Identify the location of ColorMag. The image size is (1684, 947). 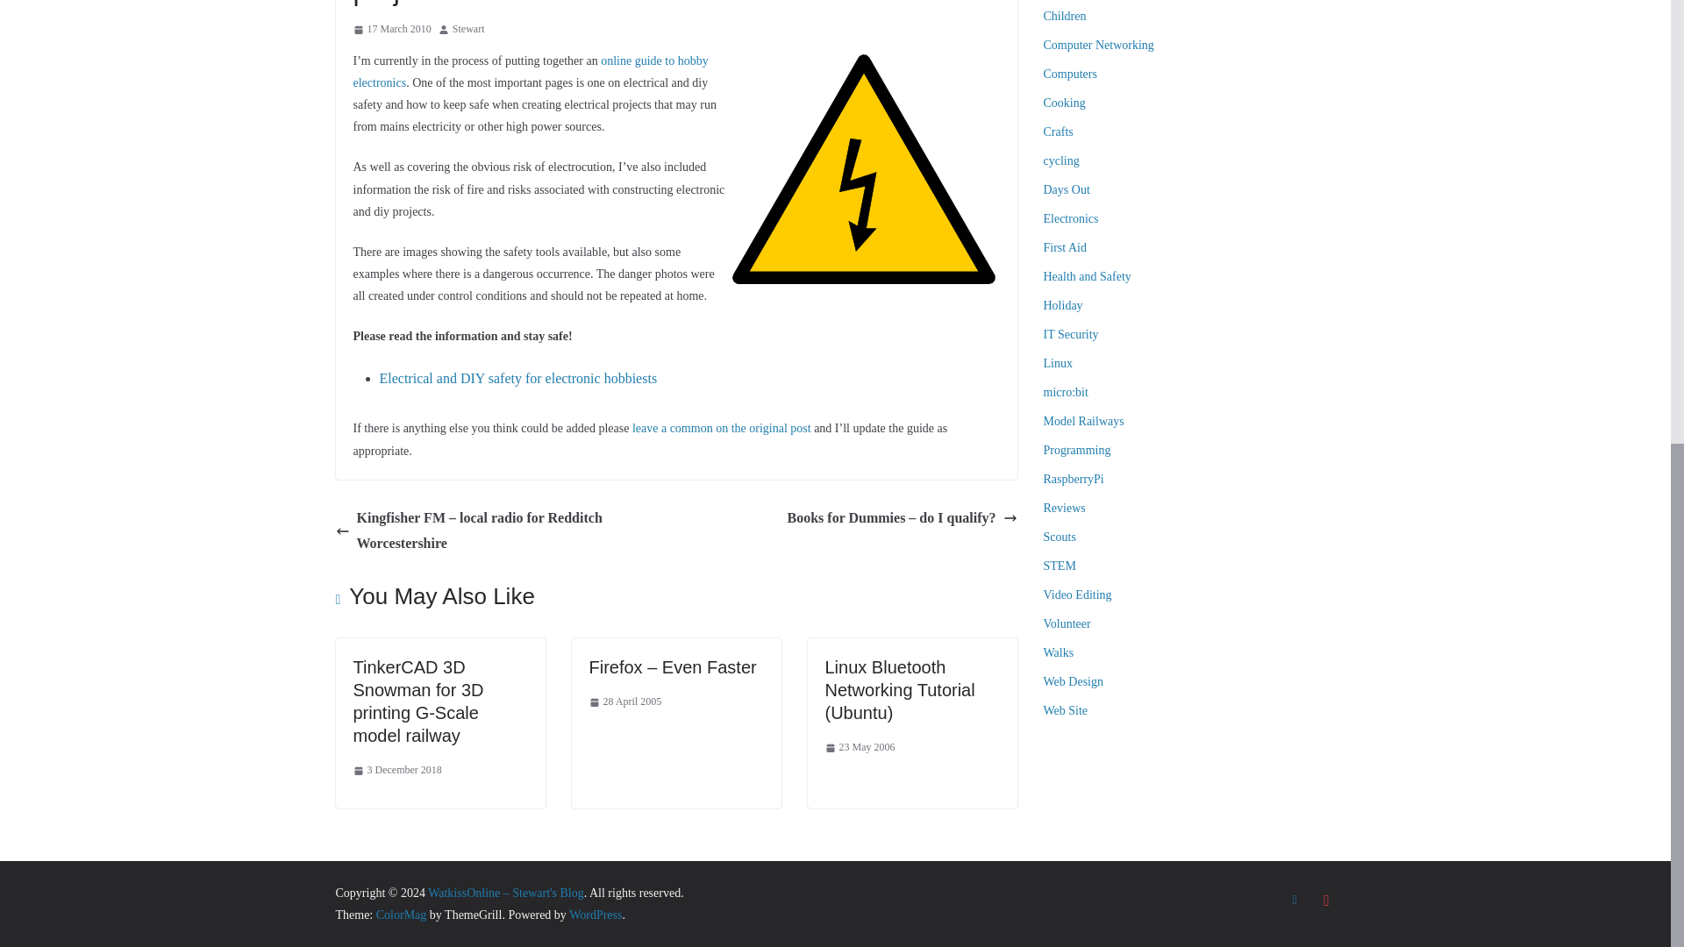
(402, 914).